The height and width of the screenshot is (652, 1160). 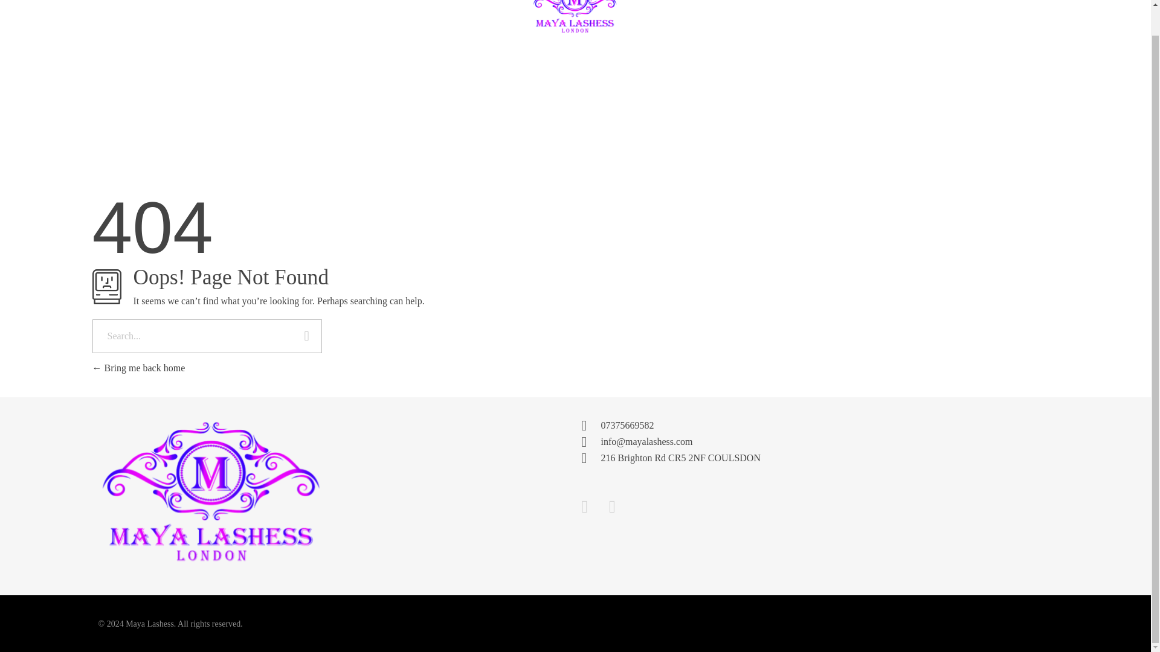 I want to click on Maya Lashess, so click(x=129, y=574).